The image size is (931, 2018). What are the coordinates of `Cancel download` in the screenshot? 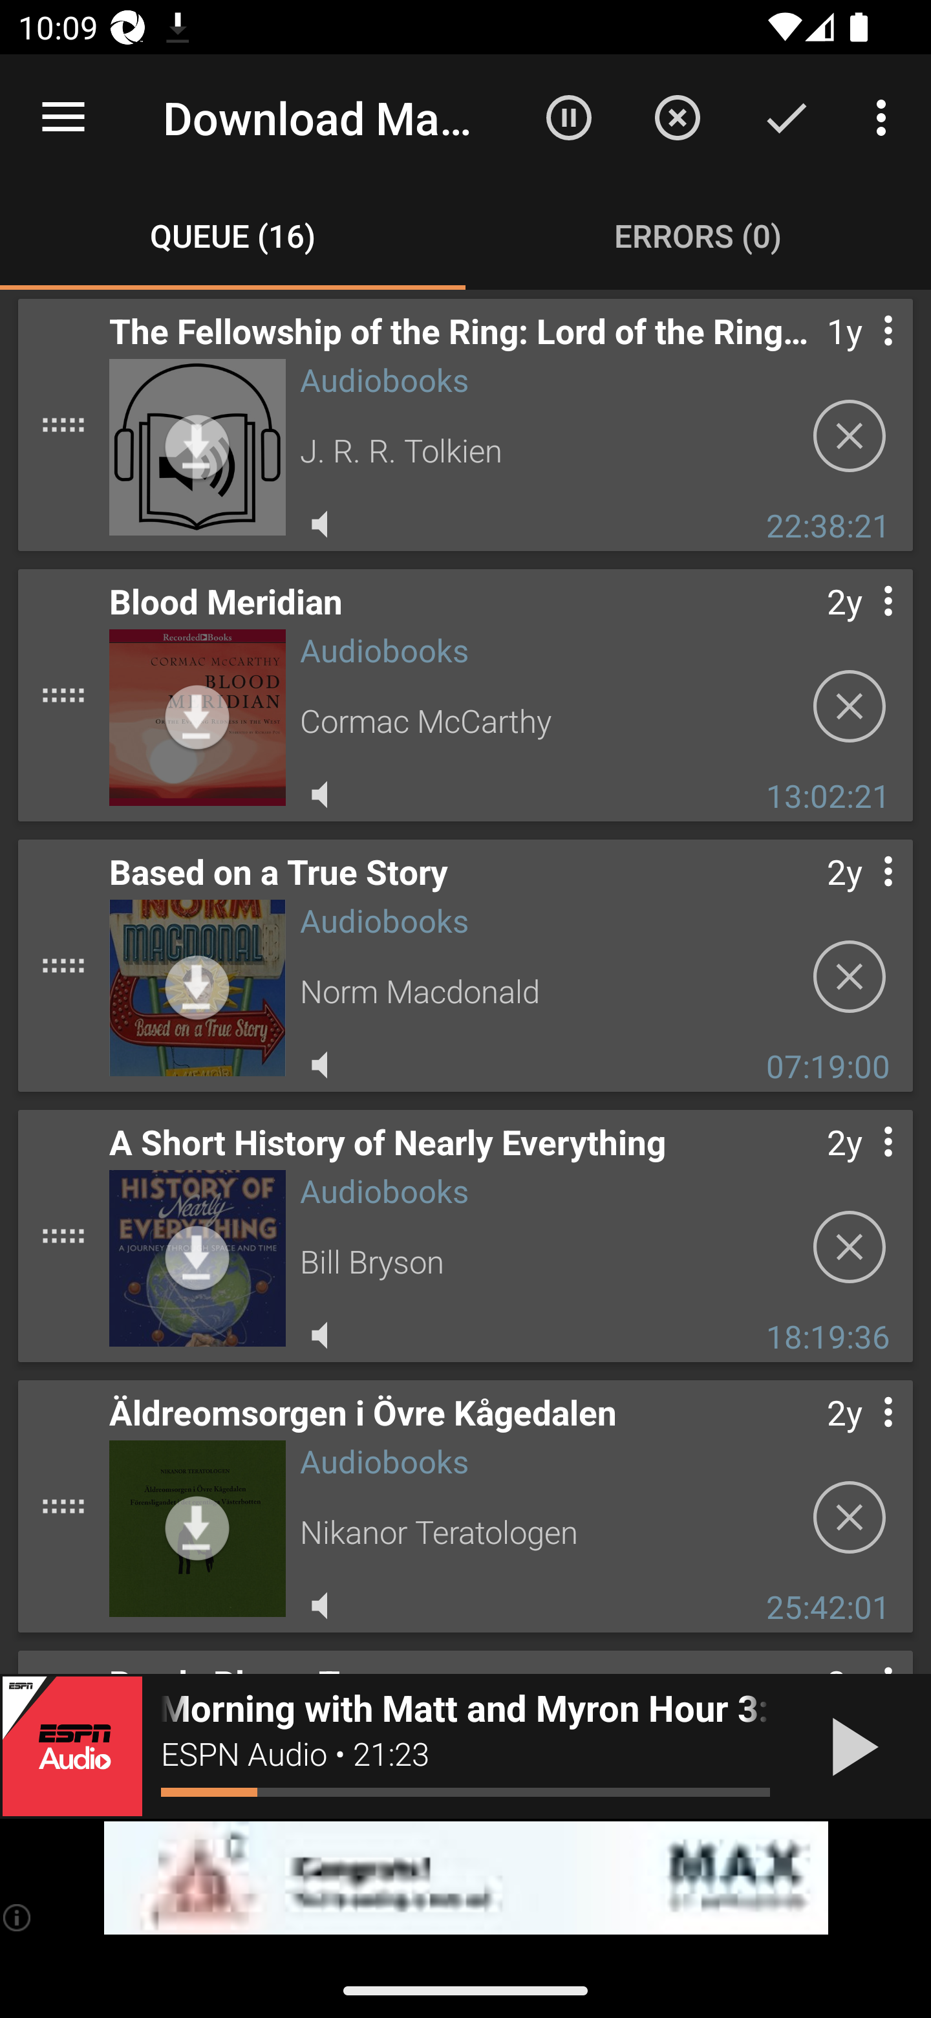 It's located at (850, 1247).